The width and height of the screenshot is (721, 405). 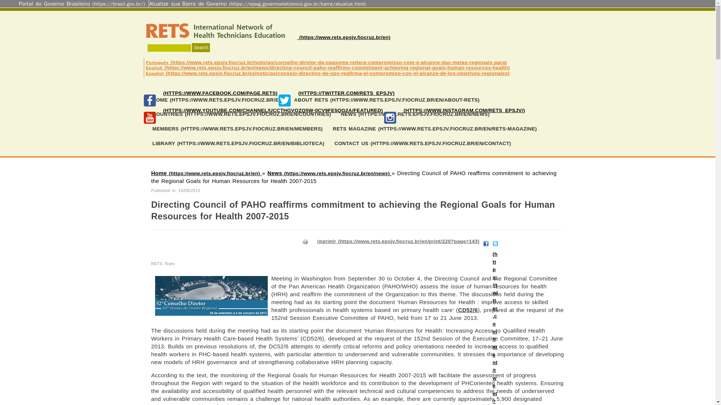 I want to click on About RETS, so click(x=387, y=100).